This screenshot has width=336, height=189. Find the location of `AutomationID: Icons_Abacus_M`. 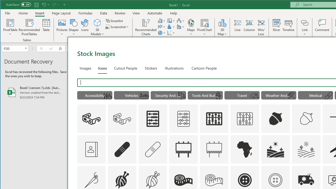

AutomationID: Icons_Abacus_M is located at coordinates (183, 119).